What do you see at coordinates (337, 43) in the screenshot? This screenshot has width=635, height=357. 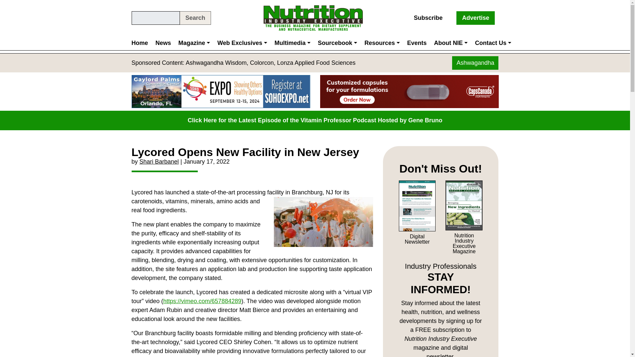 I see `Sourcebook` at bounding box center [337, 43].